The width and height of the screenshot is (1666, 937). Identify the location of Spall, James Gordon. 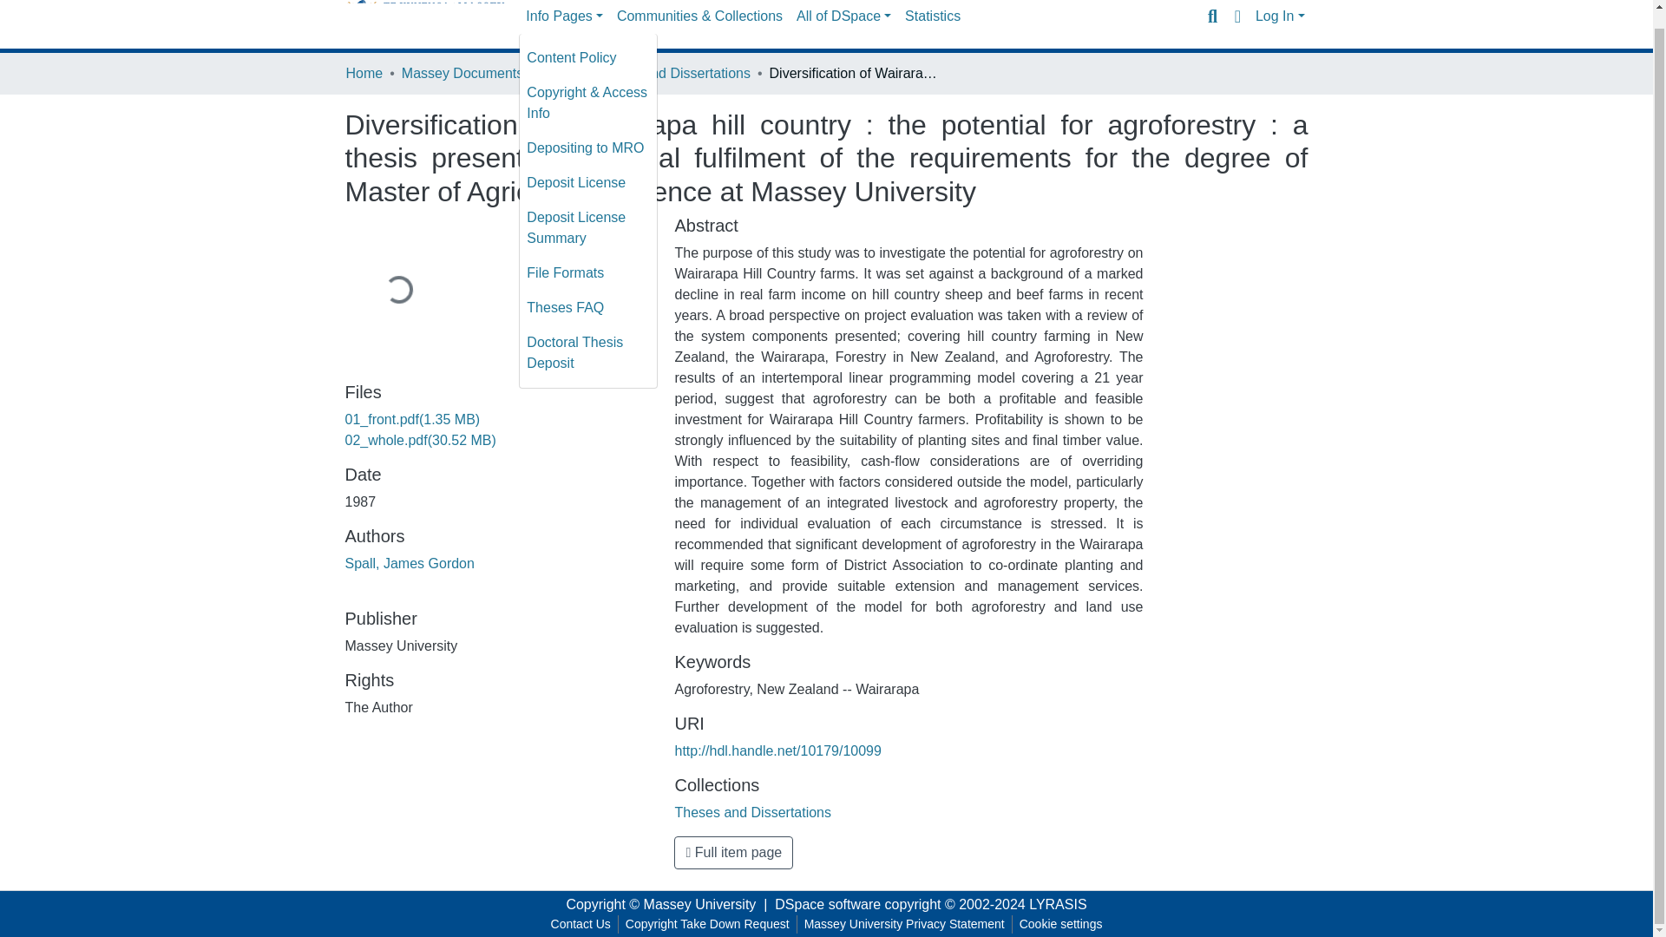
(410, 563).